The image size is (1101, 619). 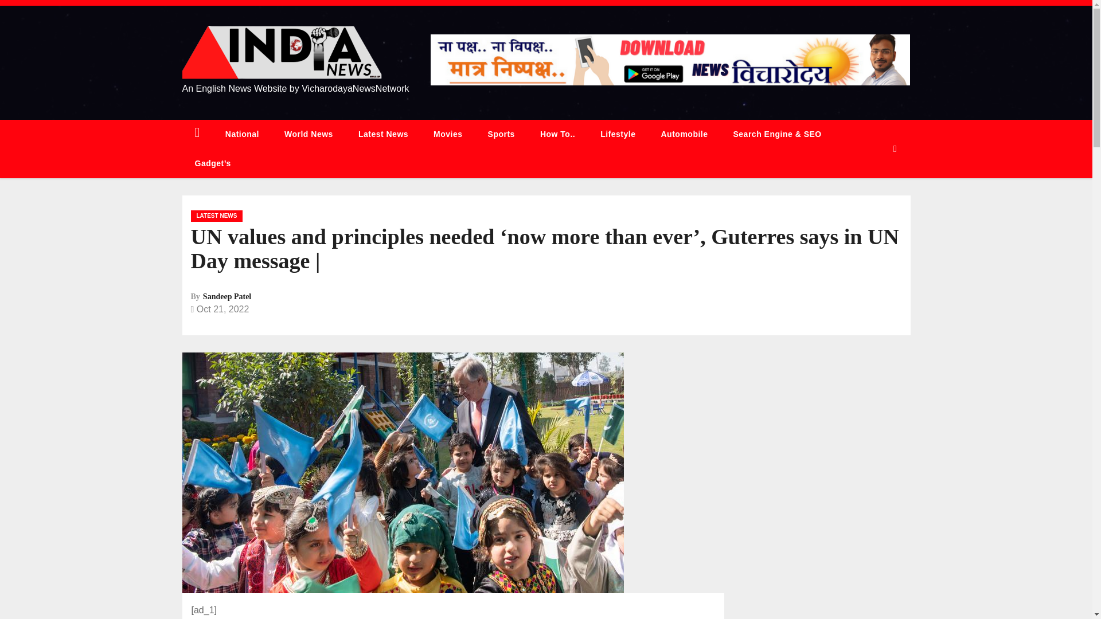 I want to click on Automobile, so click(x=684, y=134).